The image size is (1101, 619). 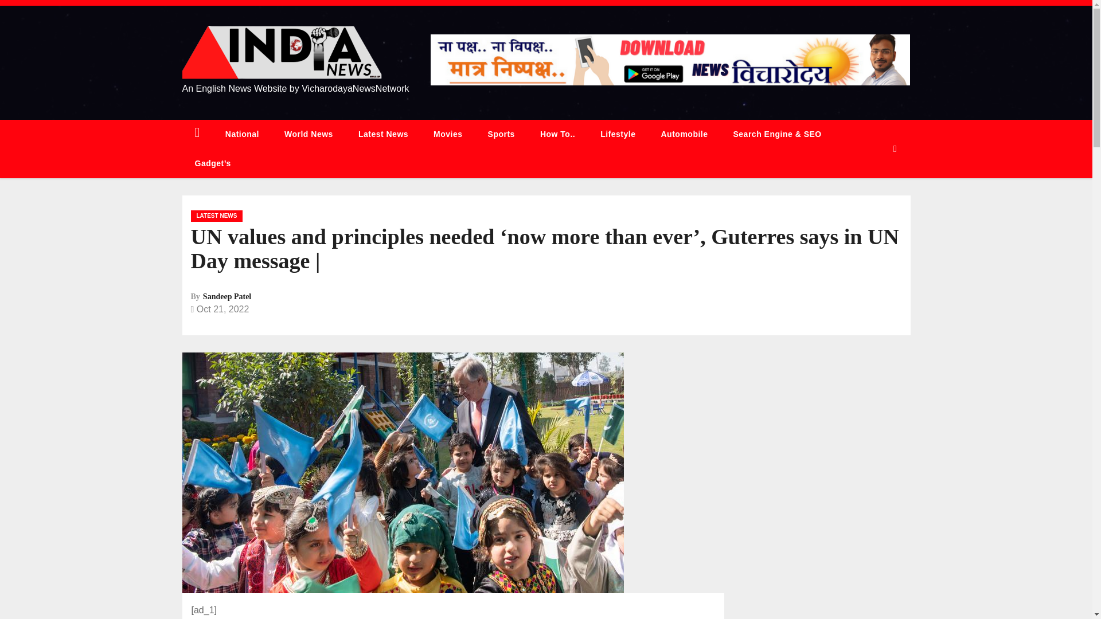 I want to click on Automobile, so click(x=684, y=134).